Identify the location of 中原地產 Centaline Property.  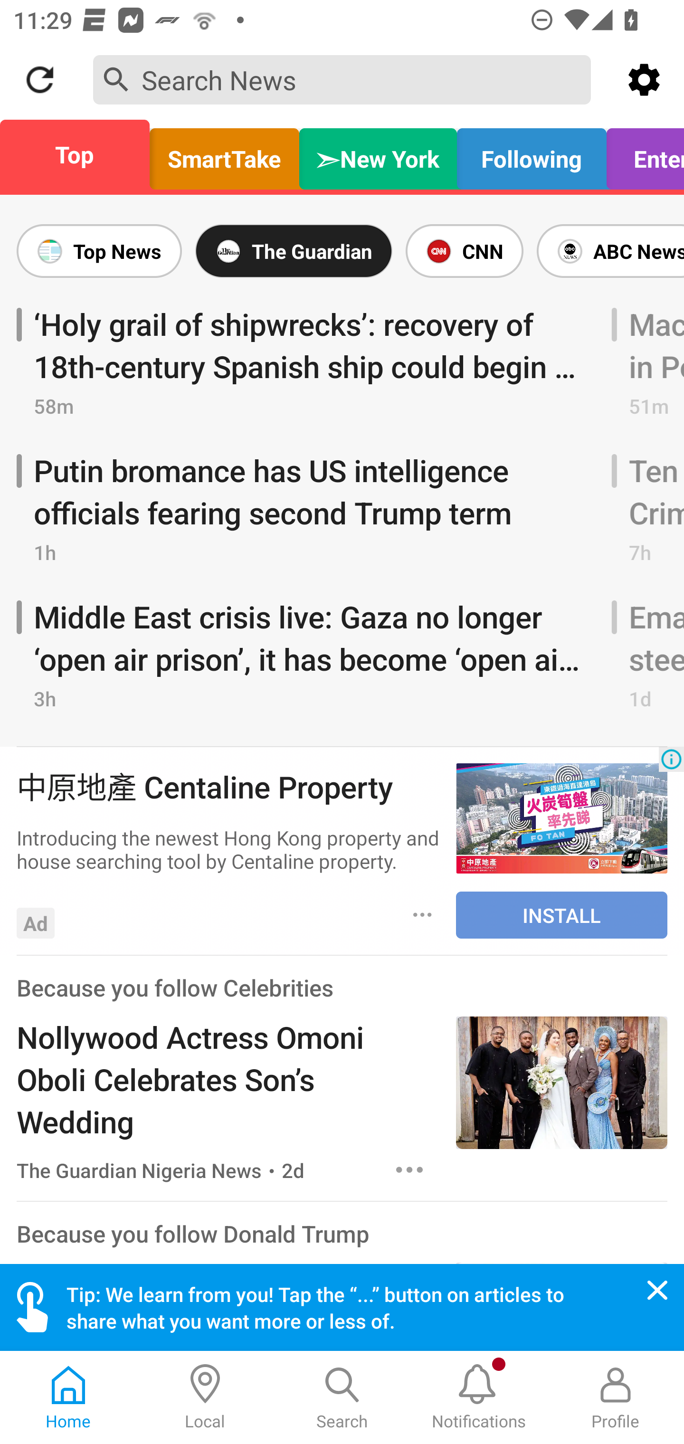
(228, 786).